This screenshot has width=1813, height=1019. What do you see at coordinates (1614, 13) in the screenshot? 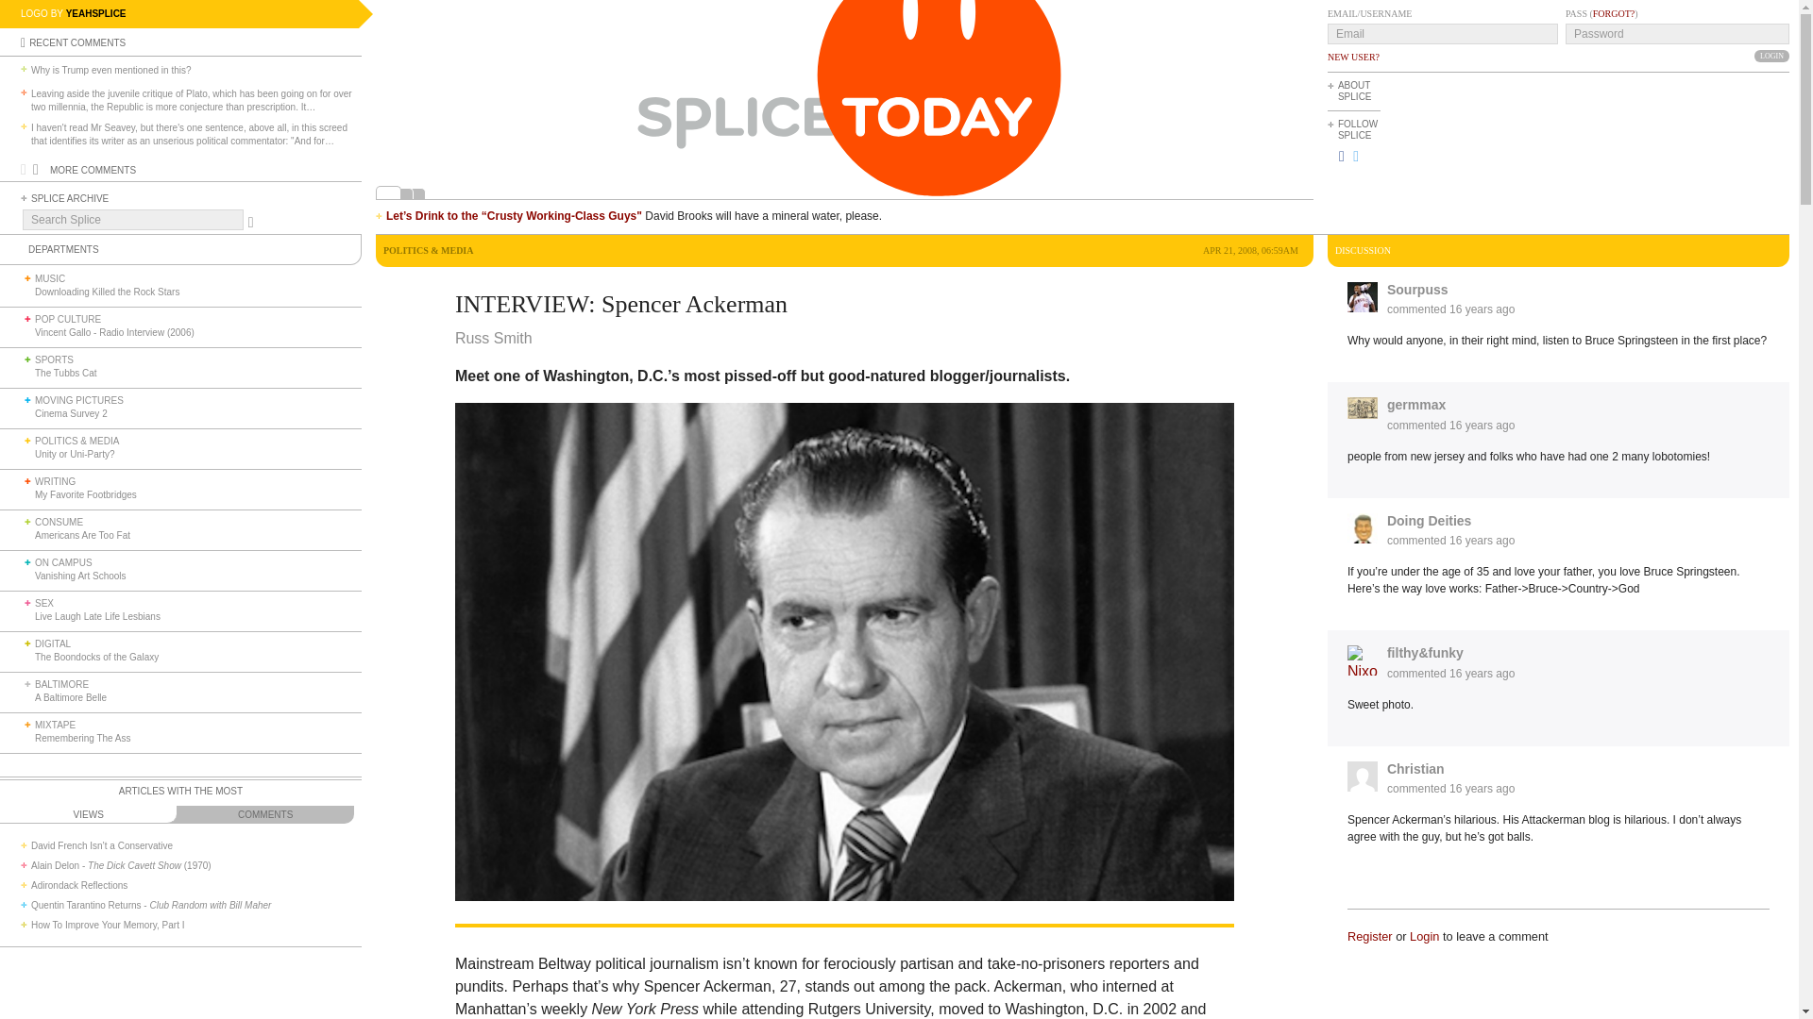
I see `FORGOT?` at bounding box center [1614, 13].